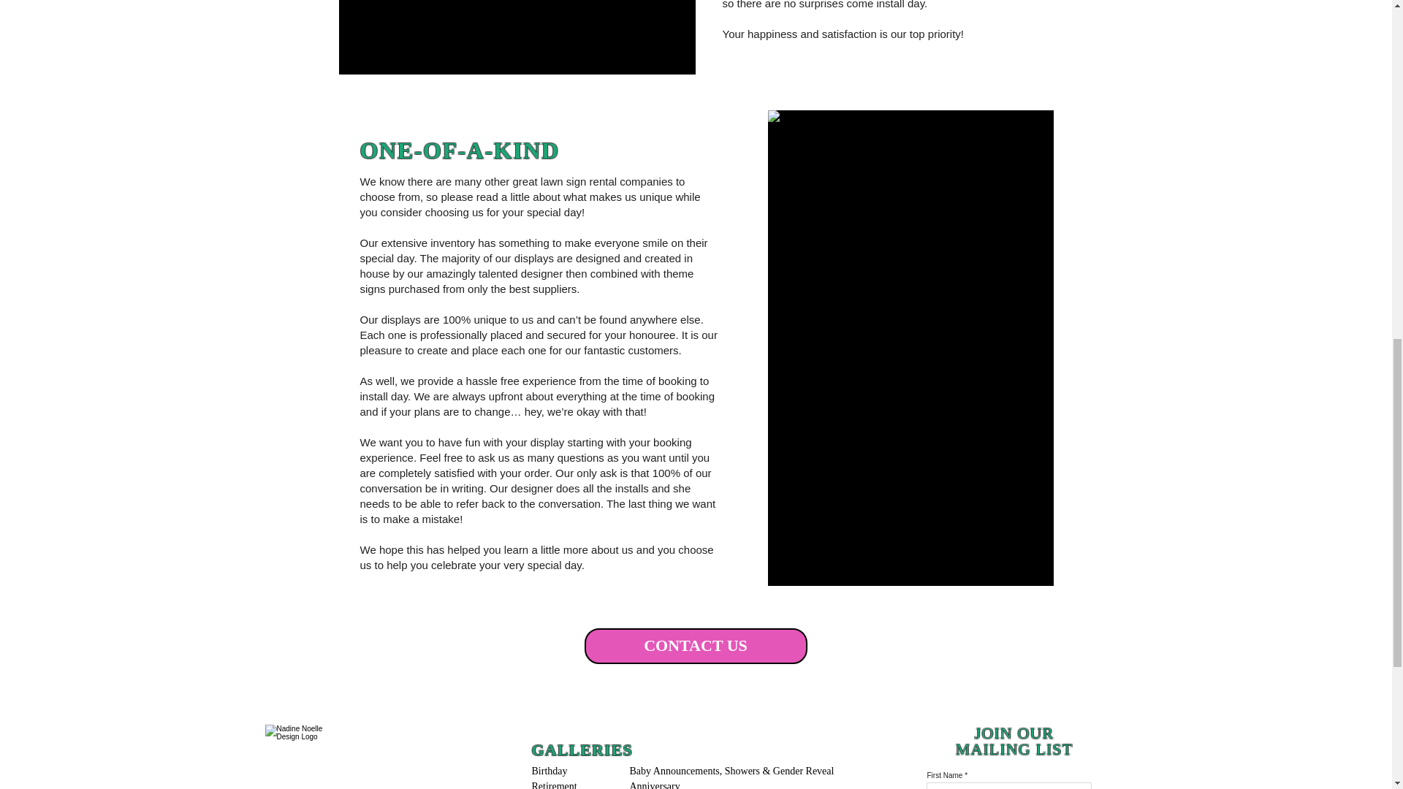 The image size is (1403, 789). What do you see at coordinates (656, 785) in the screenshot?
I see `Anniversary ` at bounding box center [656, 785].